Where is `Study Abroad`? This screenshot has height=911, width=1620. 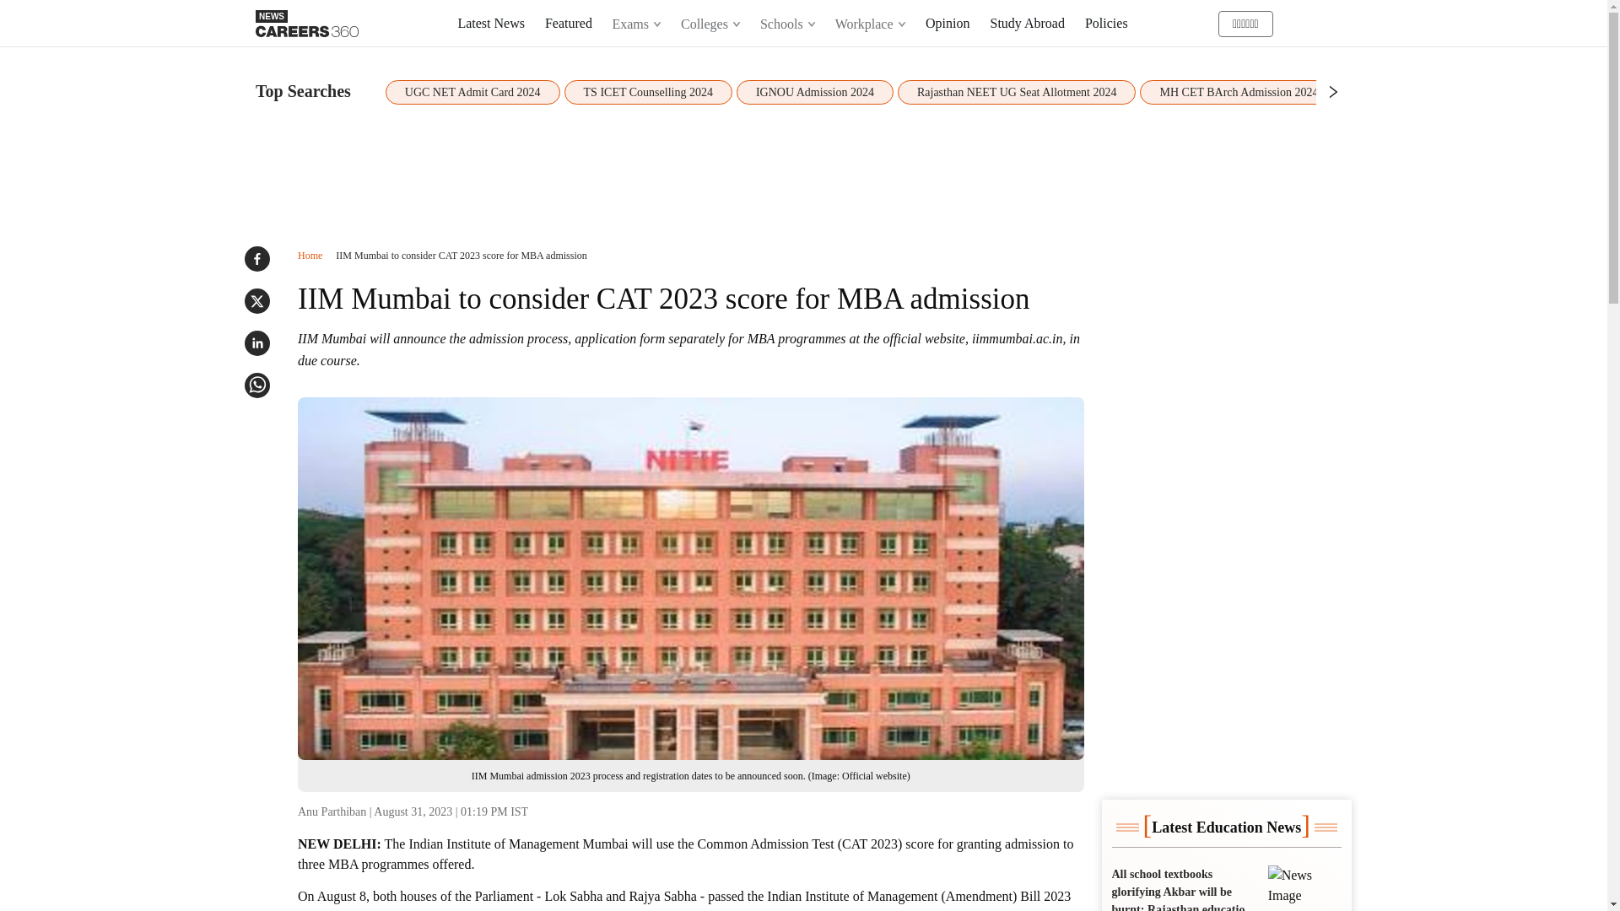 Study Abroad is located at coordinates (1027, 23).